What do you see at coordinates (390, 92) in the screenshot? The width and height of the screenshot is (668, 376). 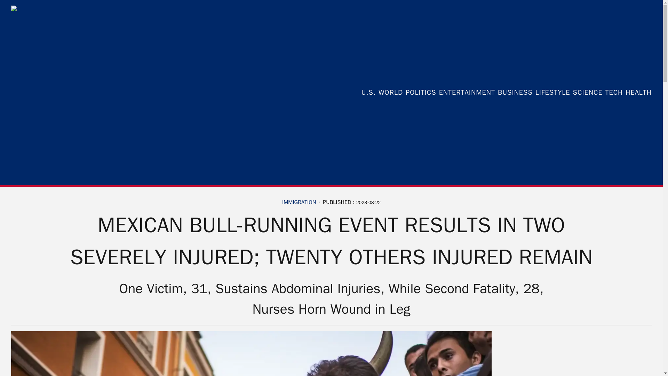 I see `WORLD` at bounding box center [390, 92].